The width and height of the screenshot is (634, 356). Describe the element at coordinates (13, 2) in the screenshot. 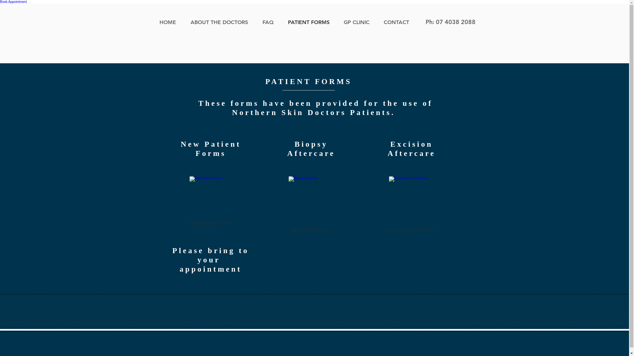

I see `Book Appointment` at that location.